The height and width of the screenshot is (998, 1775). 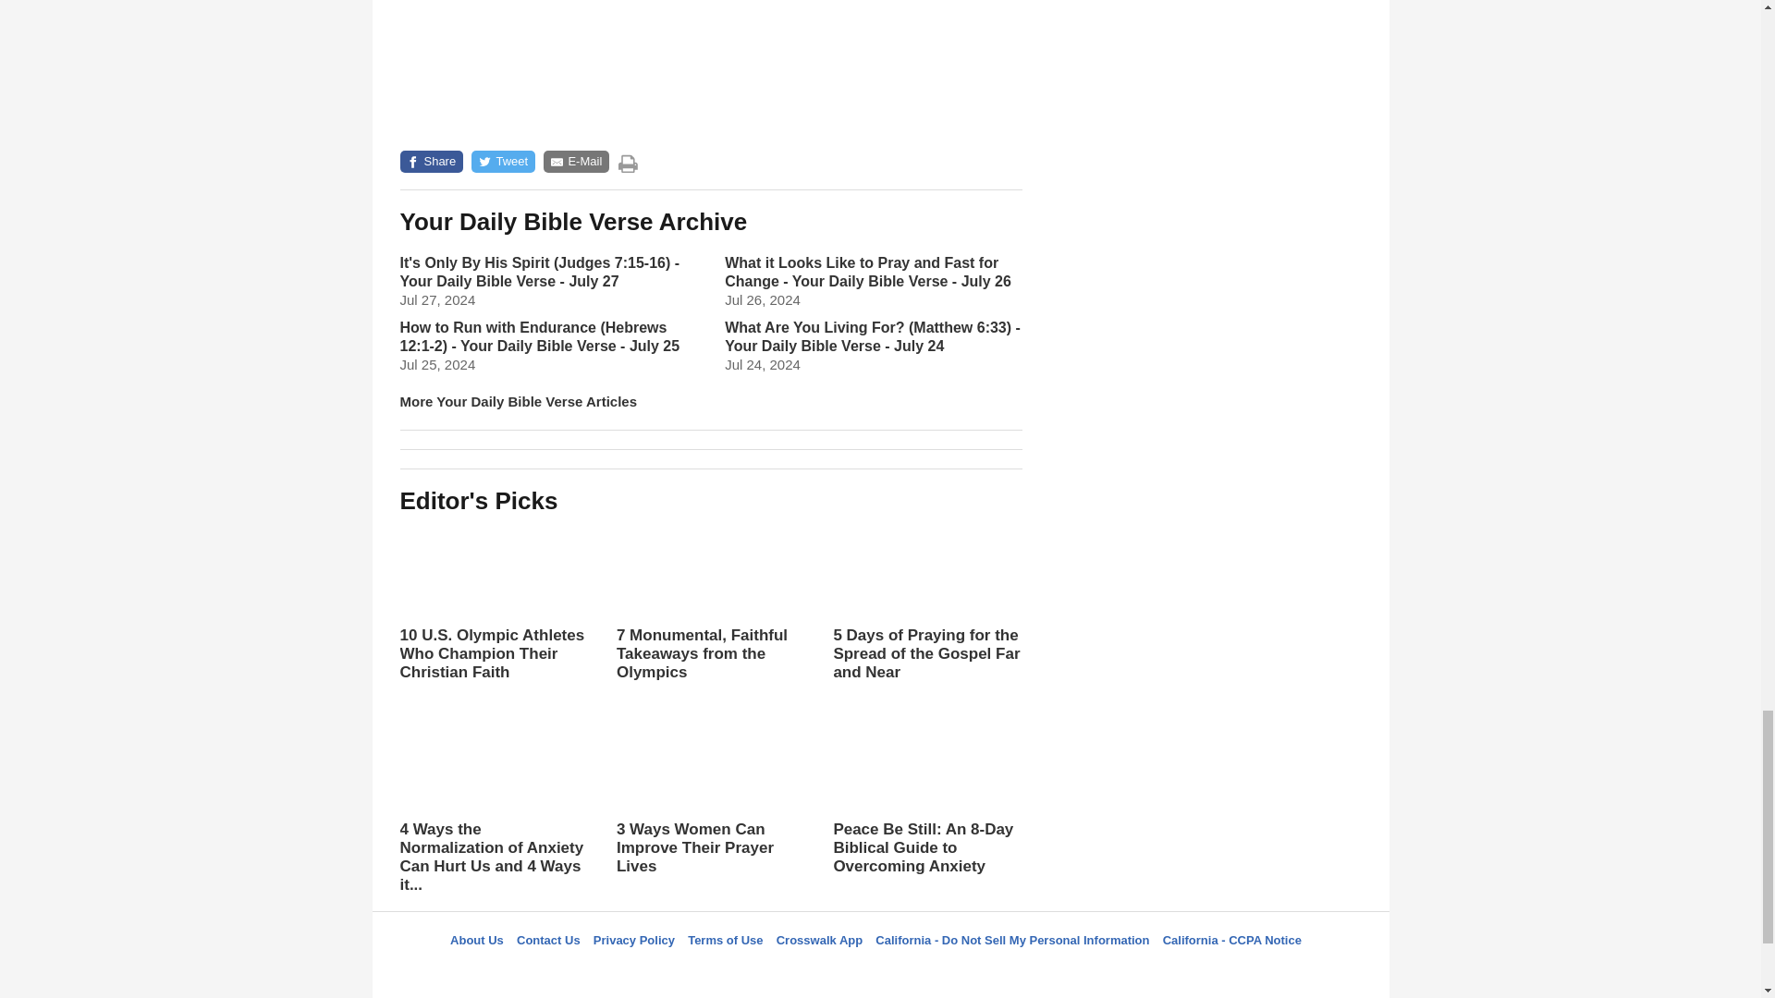 What do you see at coordinates (787, 973) in the screenshot?
I see `Facebook` at bounding box center [787, 973].